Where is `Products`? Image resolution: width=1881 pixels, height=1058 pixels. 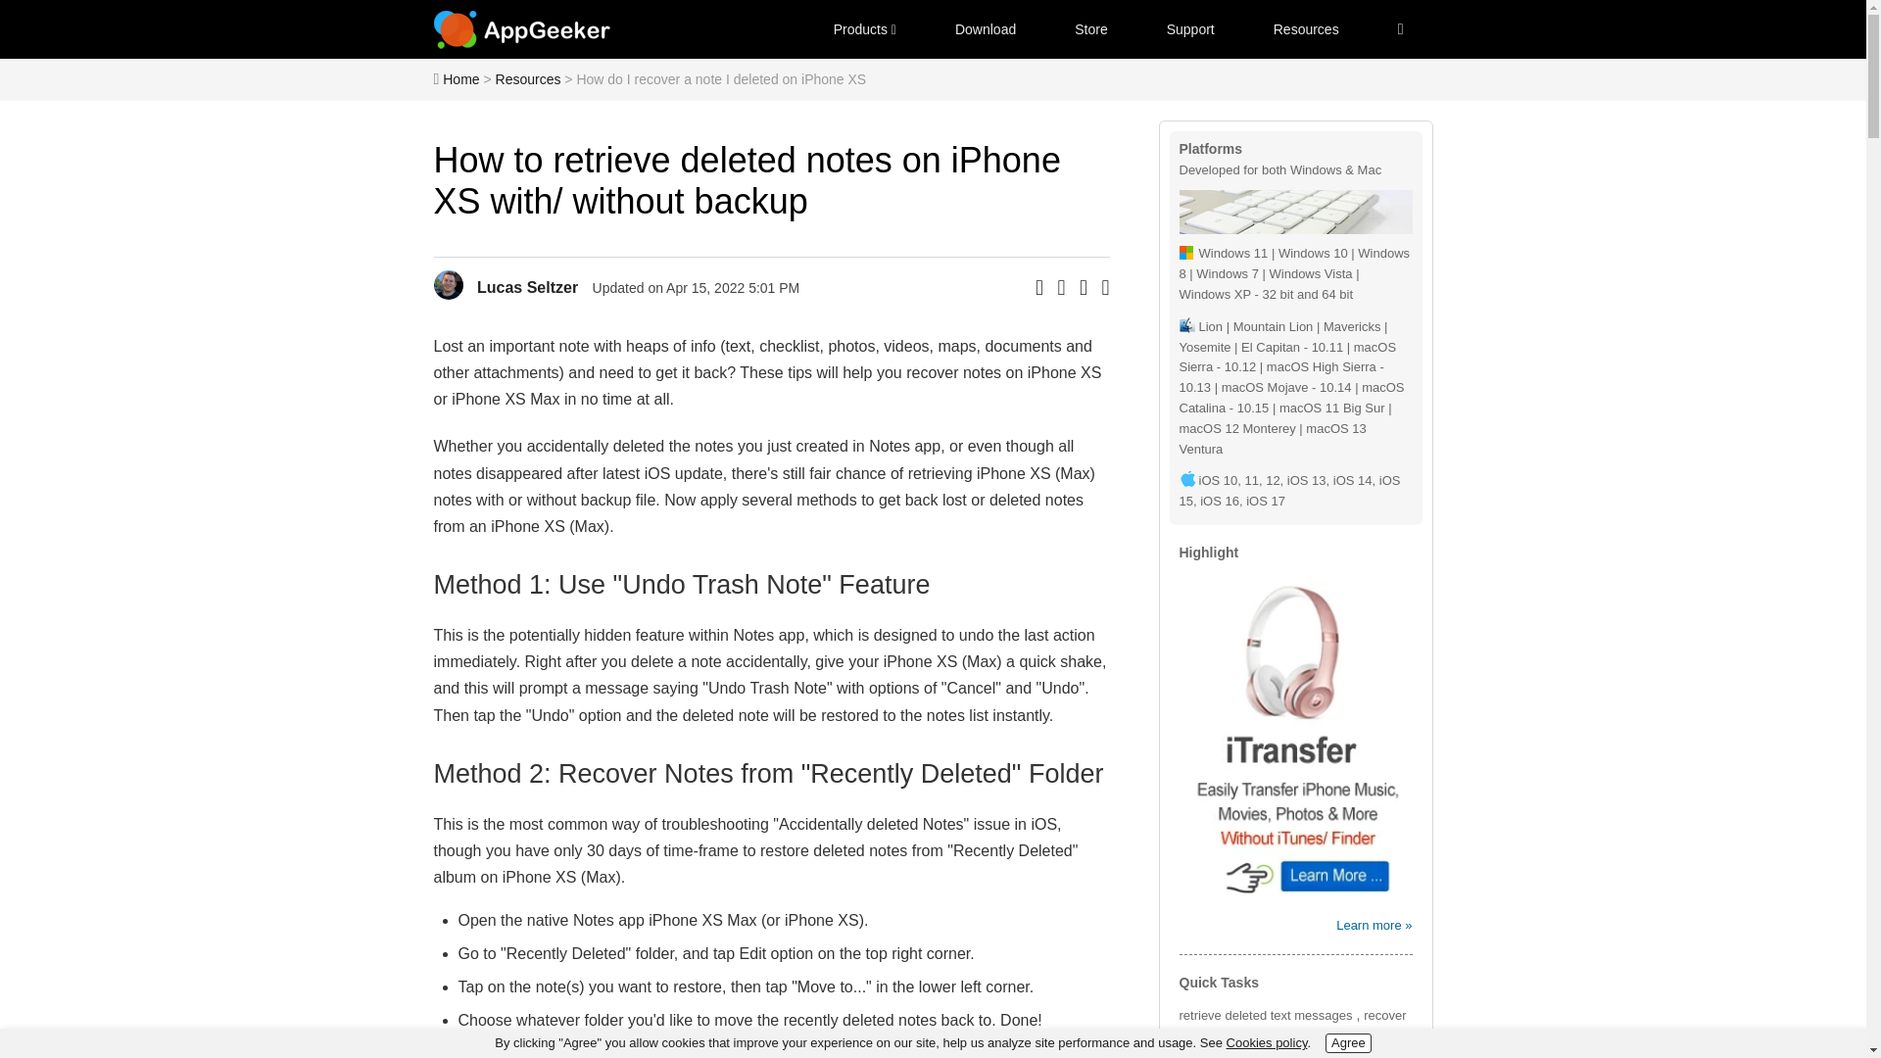
Products is located at coordinates (864, 29).